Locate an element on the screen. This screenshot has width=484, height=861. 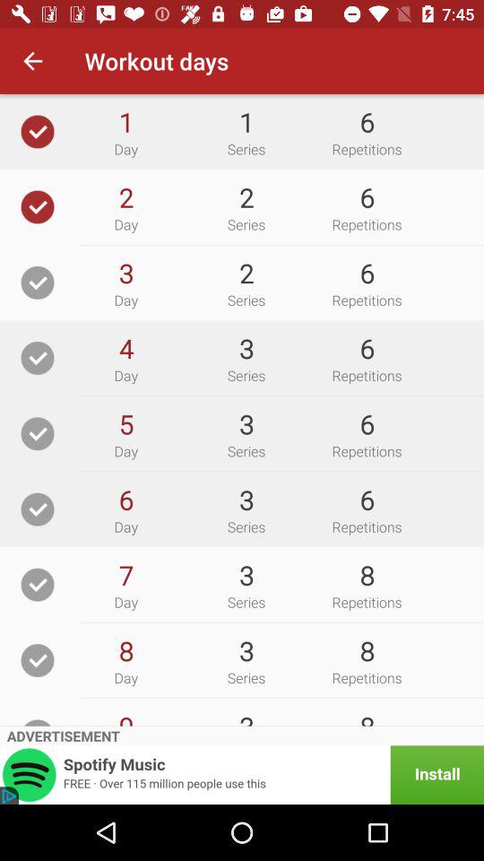
scroll to the 5 icon is located at coordinates (125, 423).